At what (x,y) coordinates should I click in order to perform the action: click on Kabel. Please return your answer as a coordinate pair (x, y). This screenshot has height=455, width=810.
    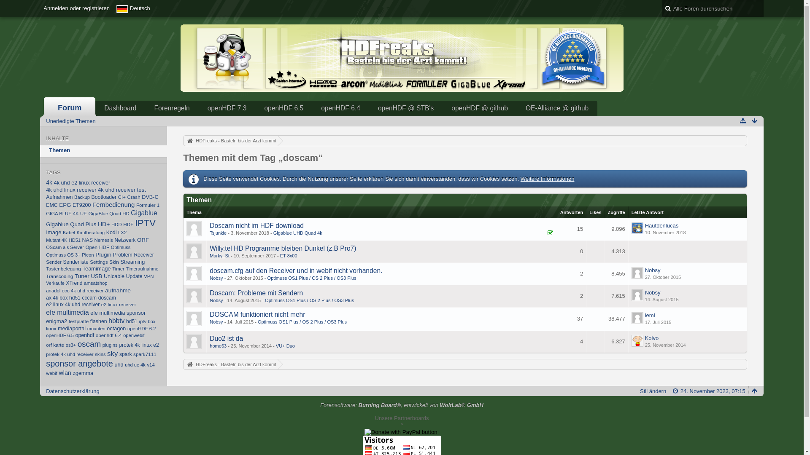
    Looking at the image, I should click on (69, 233).